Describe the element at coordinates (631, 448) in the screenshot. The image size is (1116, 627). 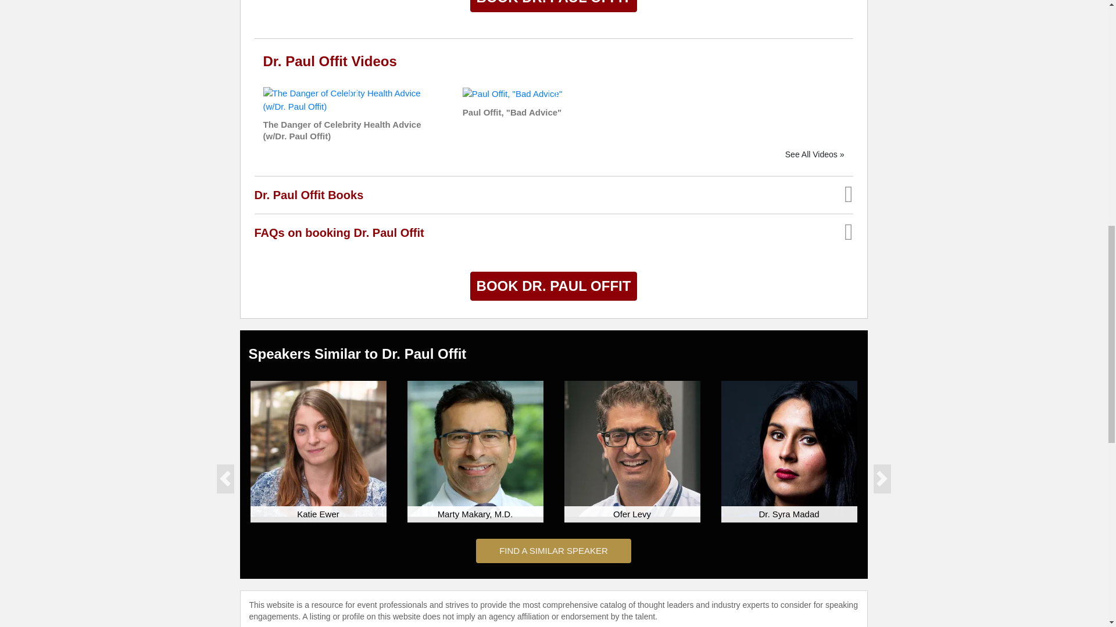
I see `Ofer Levy` at that location.